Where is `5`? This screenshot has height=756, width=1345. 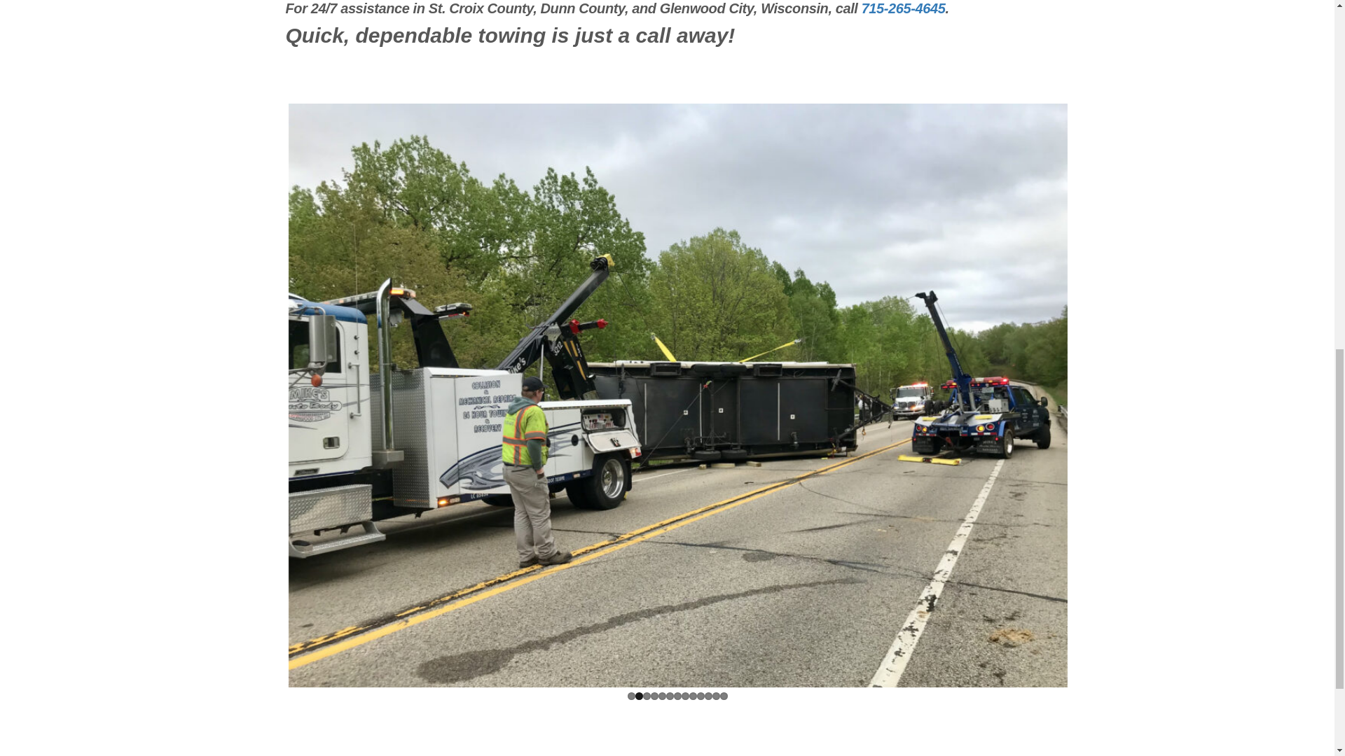
5 is located at coordinates (662, 696).